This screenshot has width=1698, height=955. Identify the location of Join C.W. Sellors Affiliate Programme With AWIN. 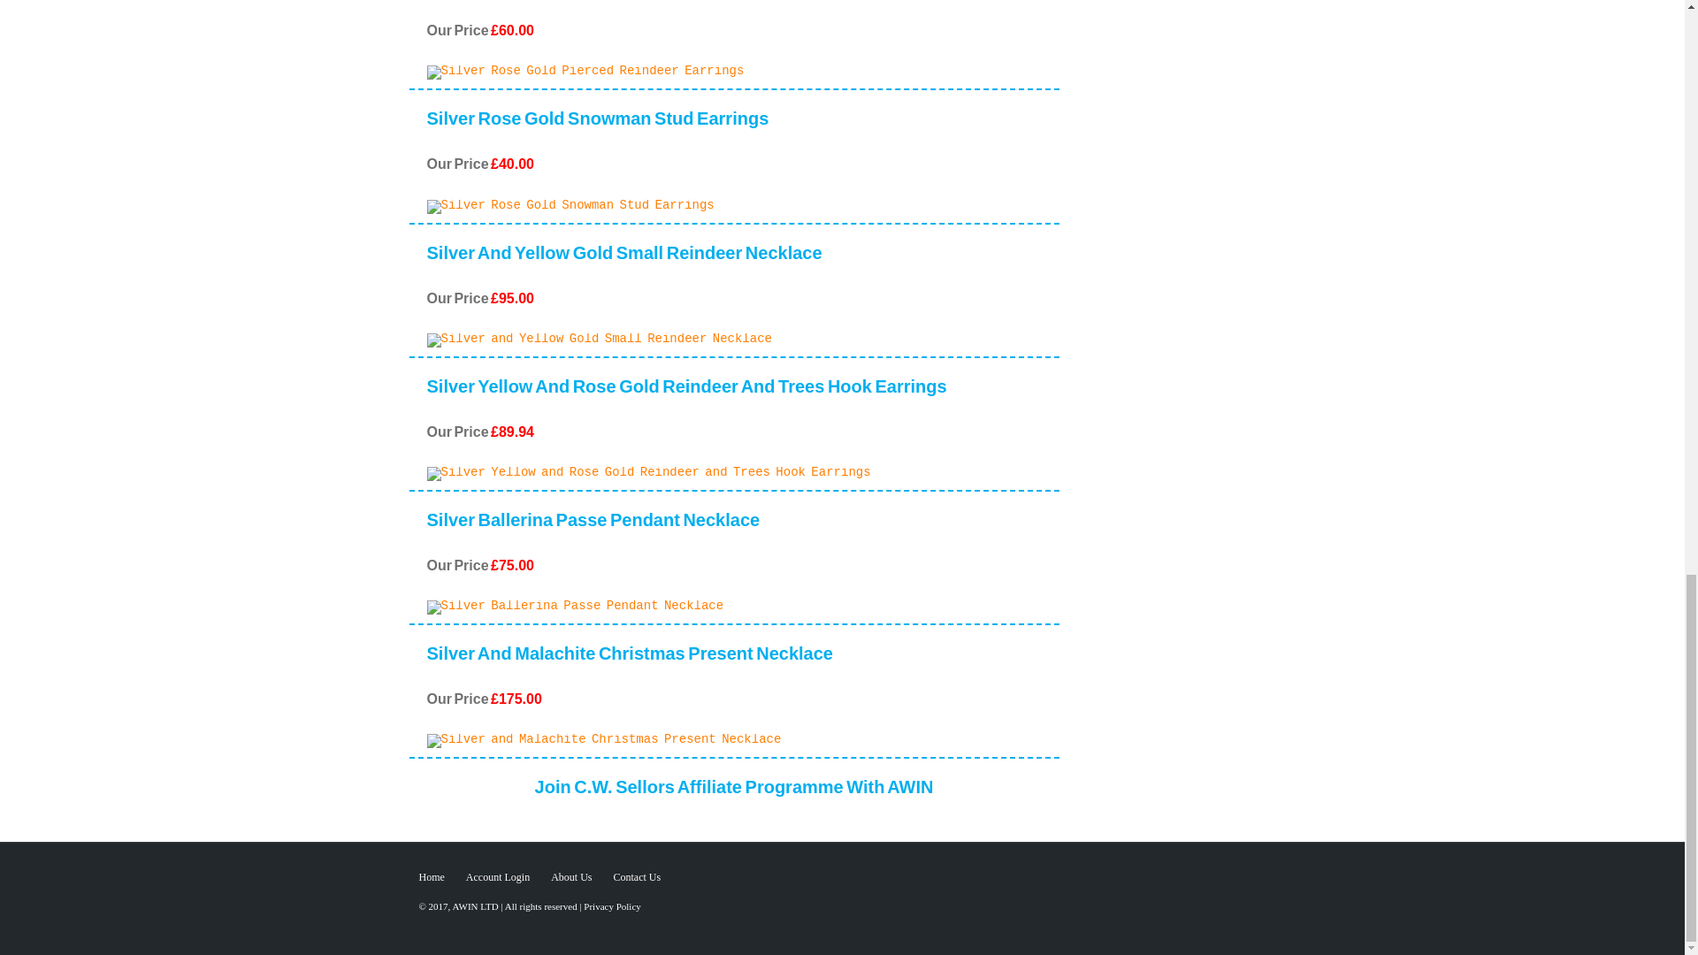
(734, 793).